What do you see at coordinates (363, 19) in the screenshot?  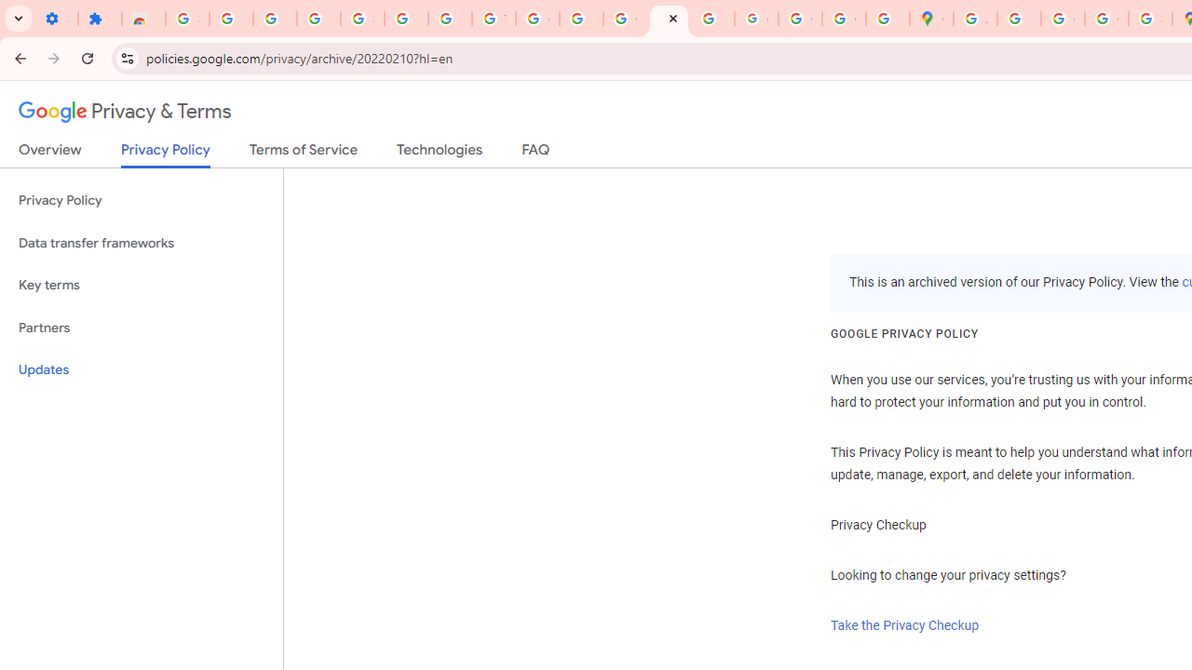 I see `Sign in - Google Accounts` at bounding box center [363, 19].